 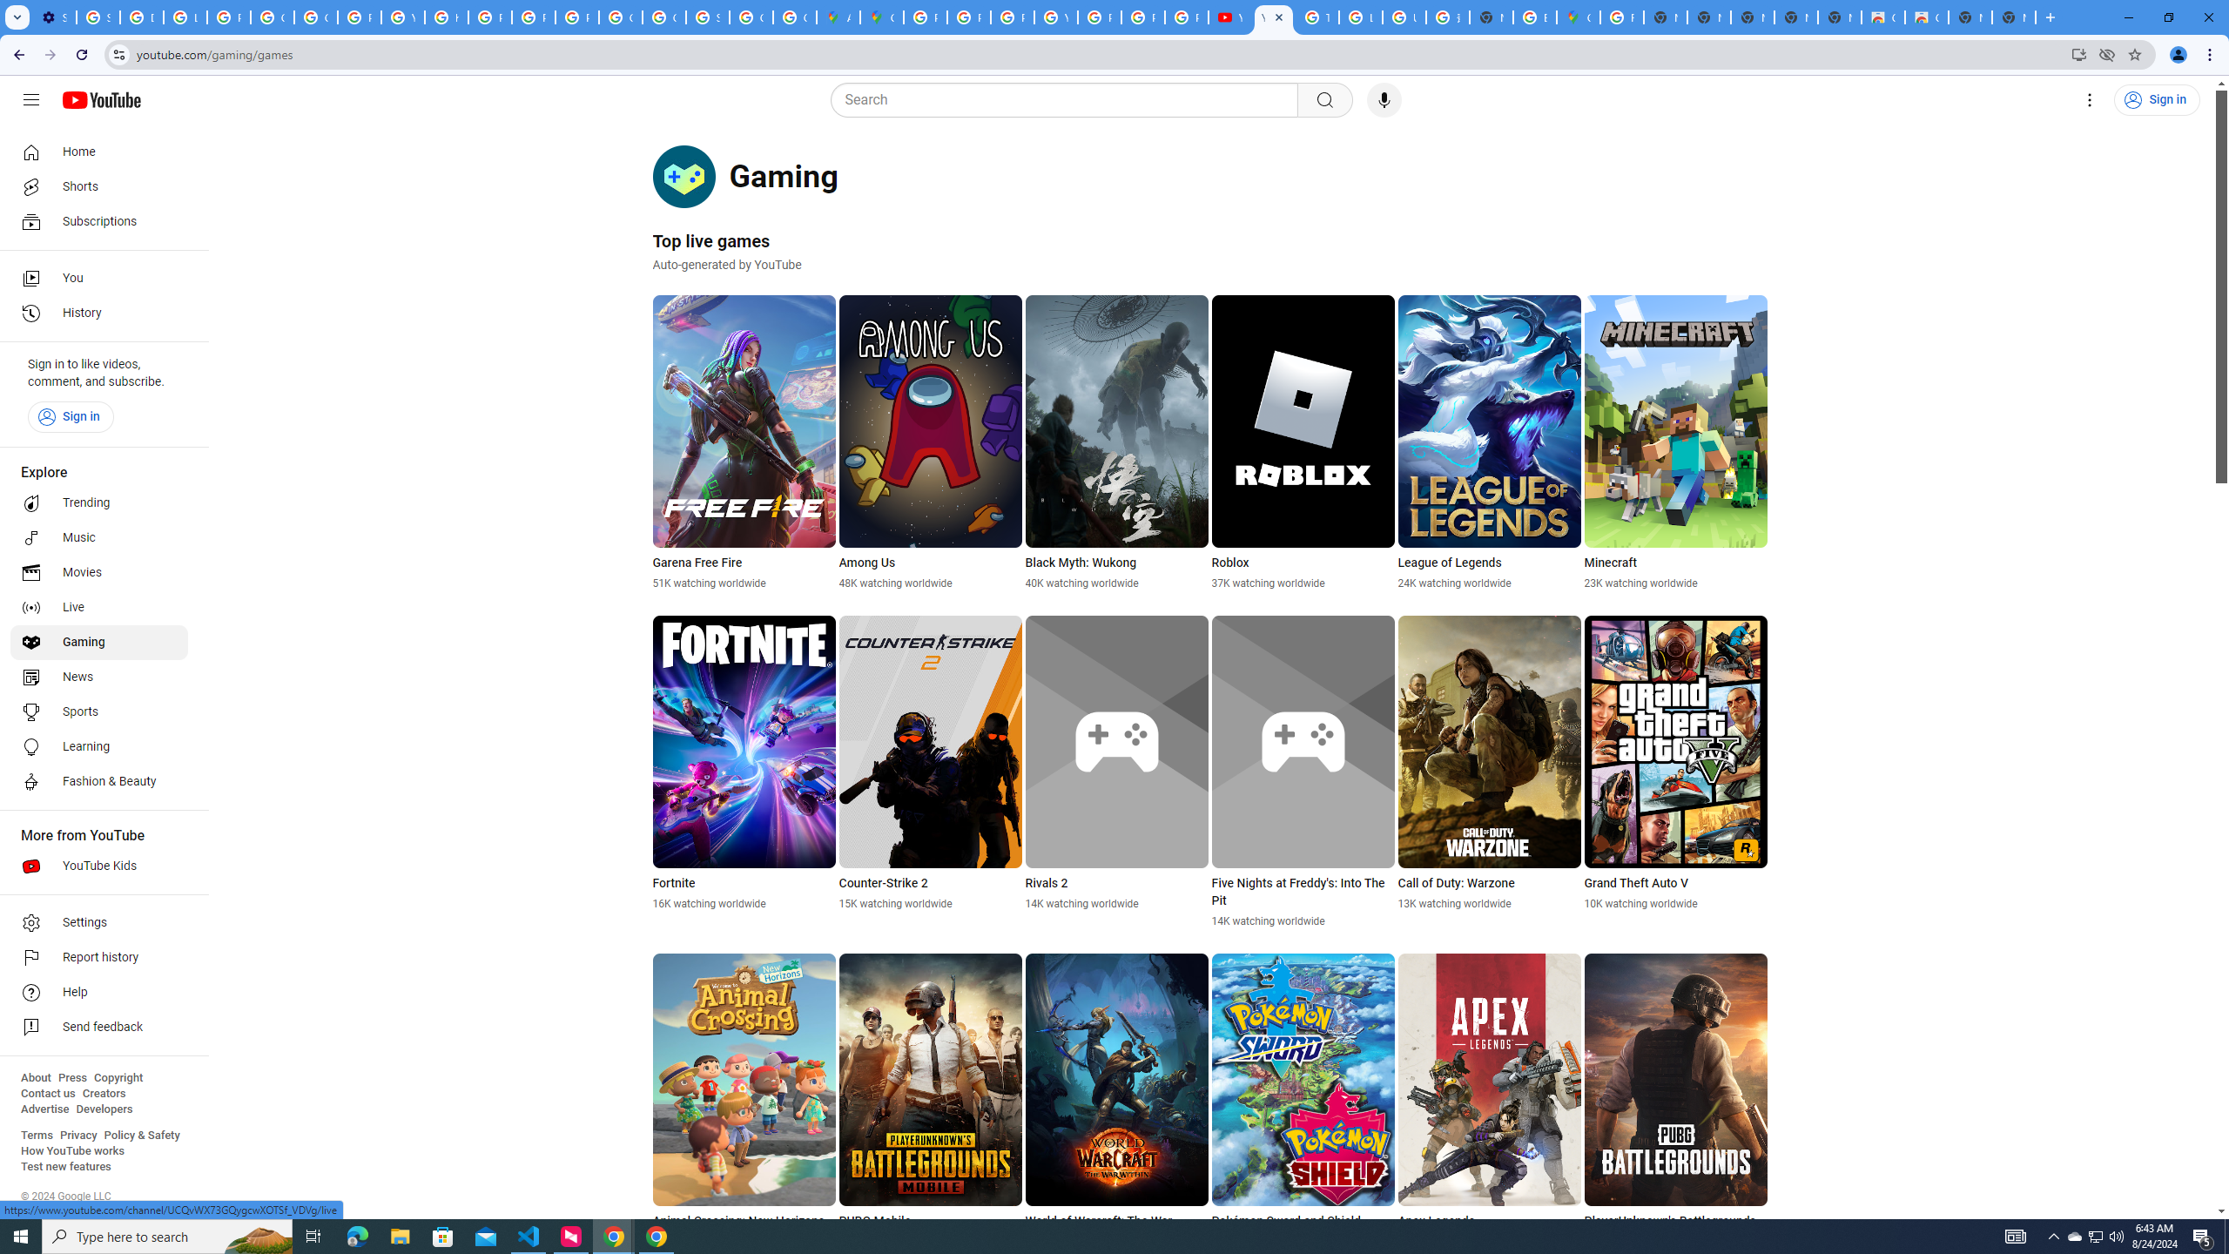 I want to click on Call of Duty: Warzone 13K watching worldwide, so click(x=1489, y=763).